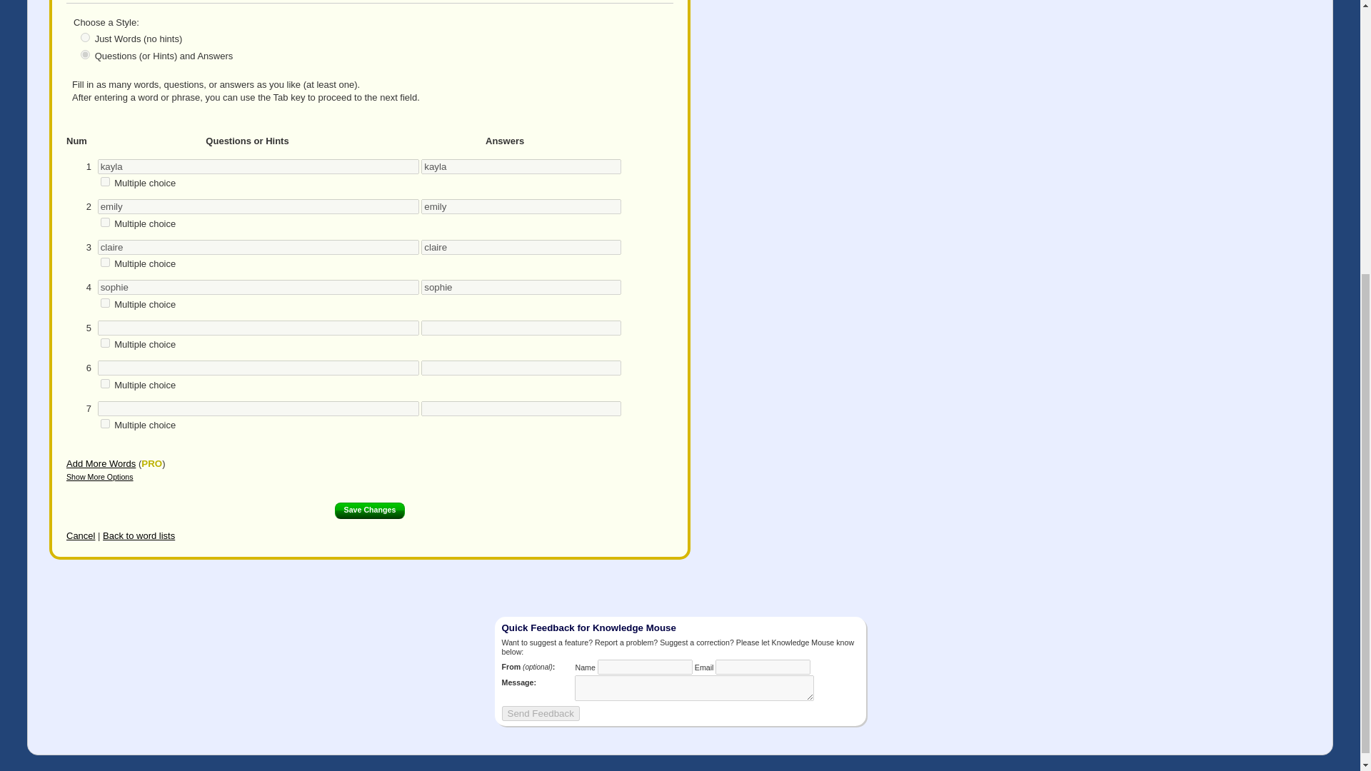 This screenshot has height=771, width=1371. What do you see at coordinates (99, 477) in the screenshot?
I see `Show More Options` at bounding box center [99, 477].